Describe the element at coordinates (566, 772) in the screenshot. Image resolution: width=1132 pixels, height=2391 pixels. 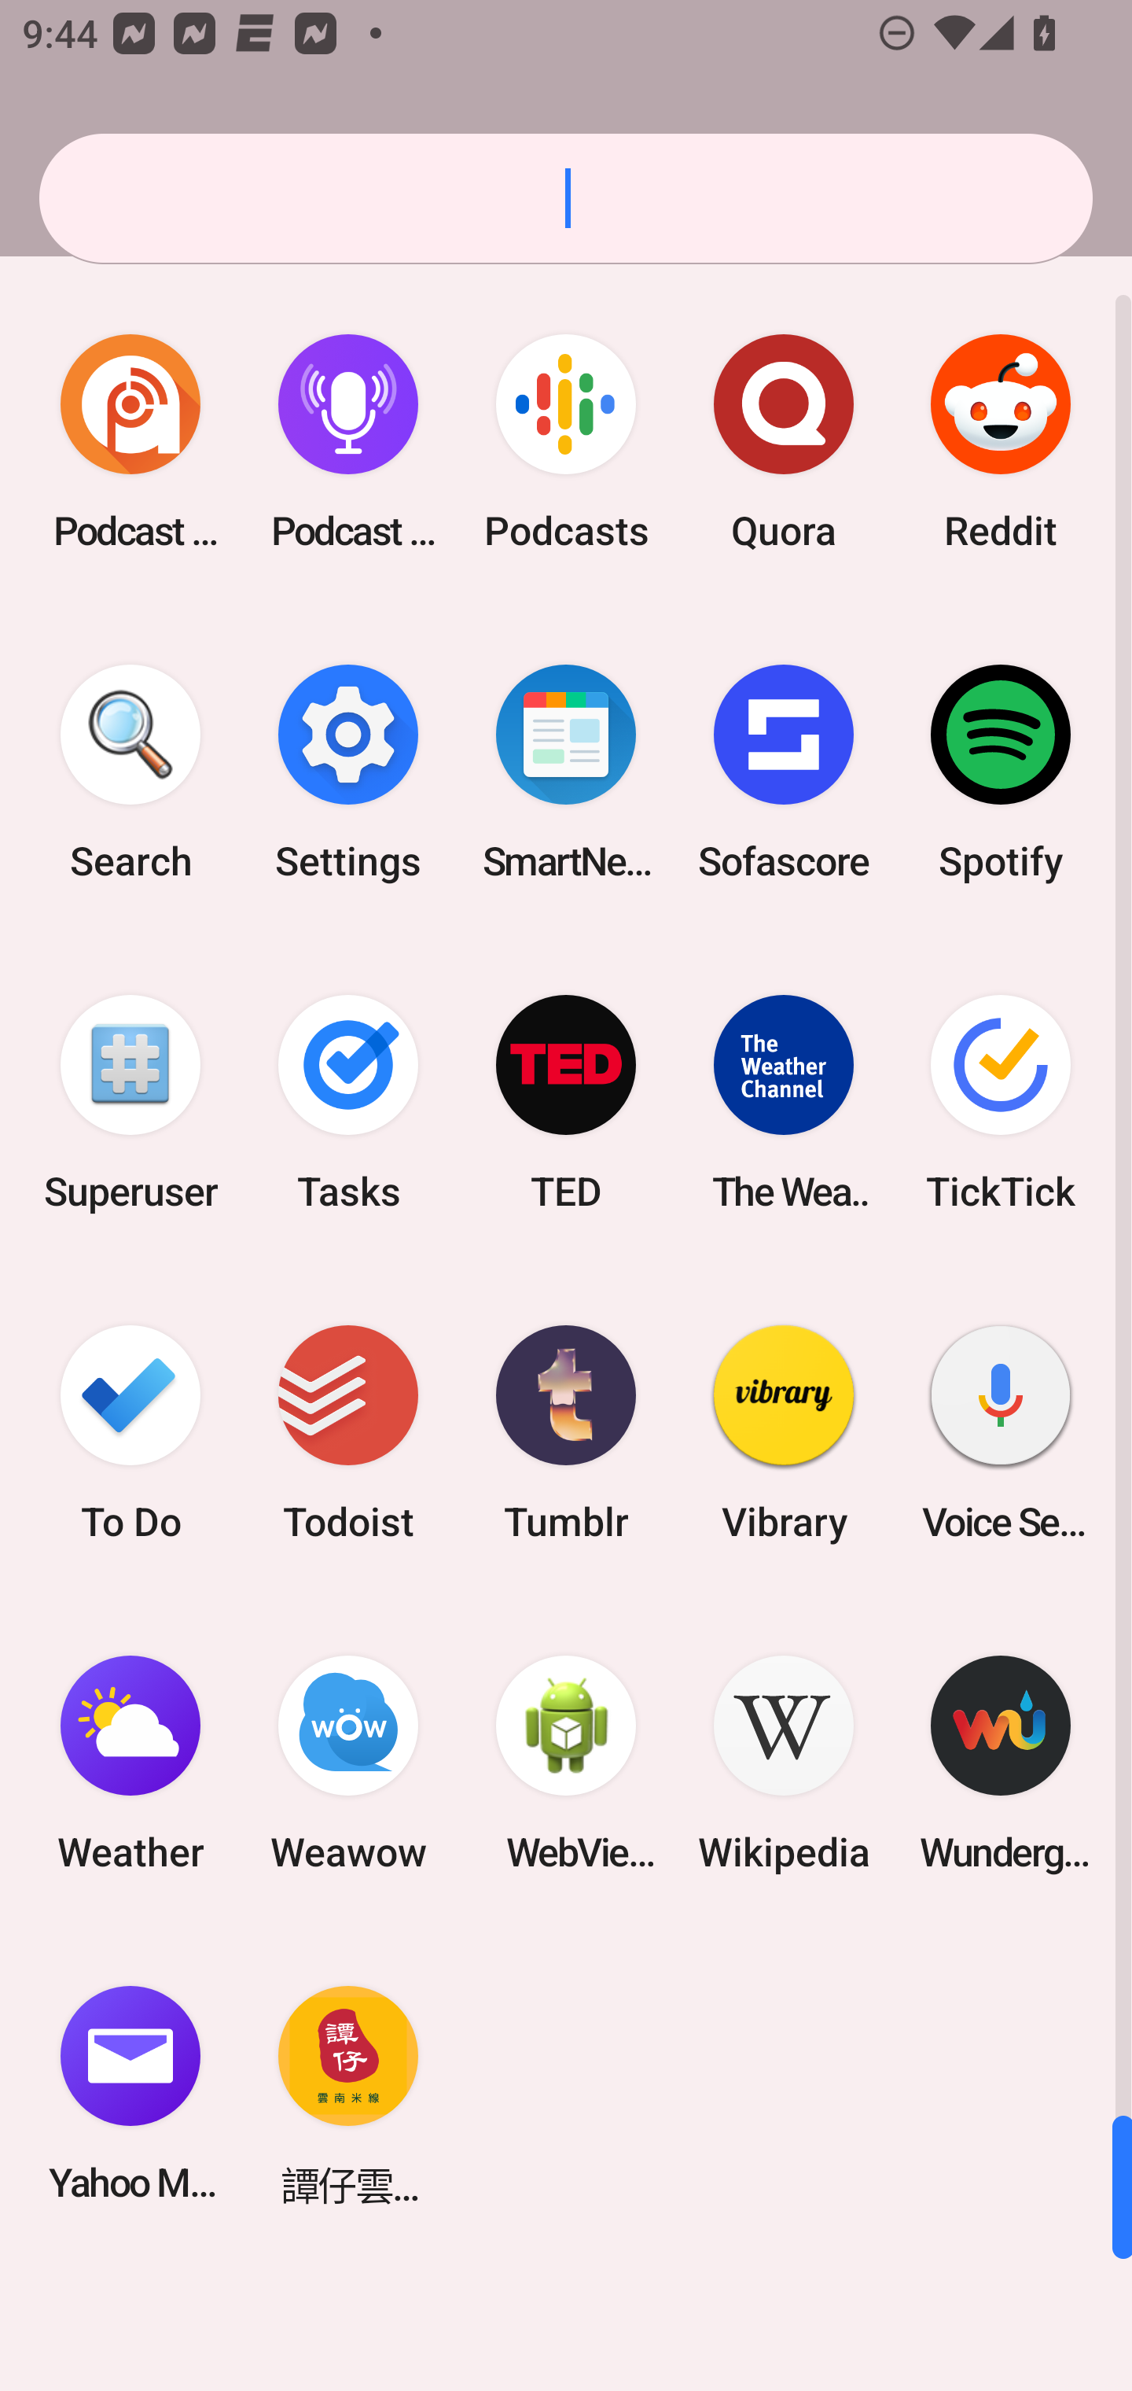
I see `SmartNews` at that location.